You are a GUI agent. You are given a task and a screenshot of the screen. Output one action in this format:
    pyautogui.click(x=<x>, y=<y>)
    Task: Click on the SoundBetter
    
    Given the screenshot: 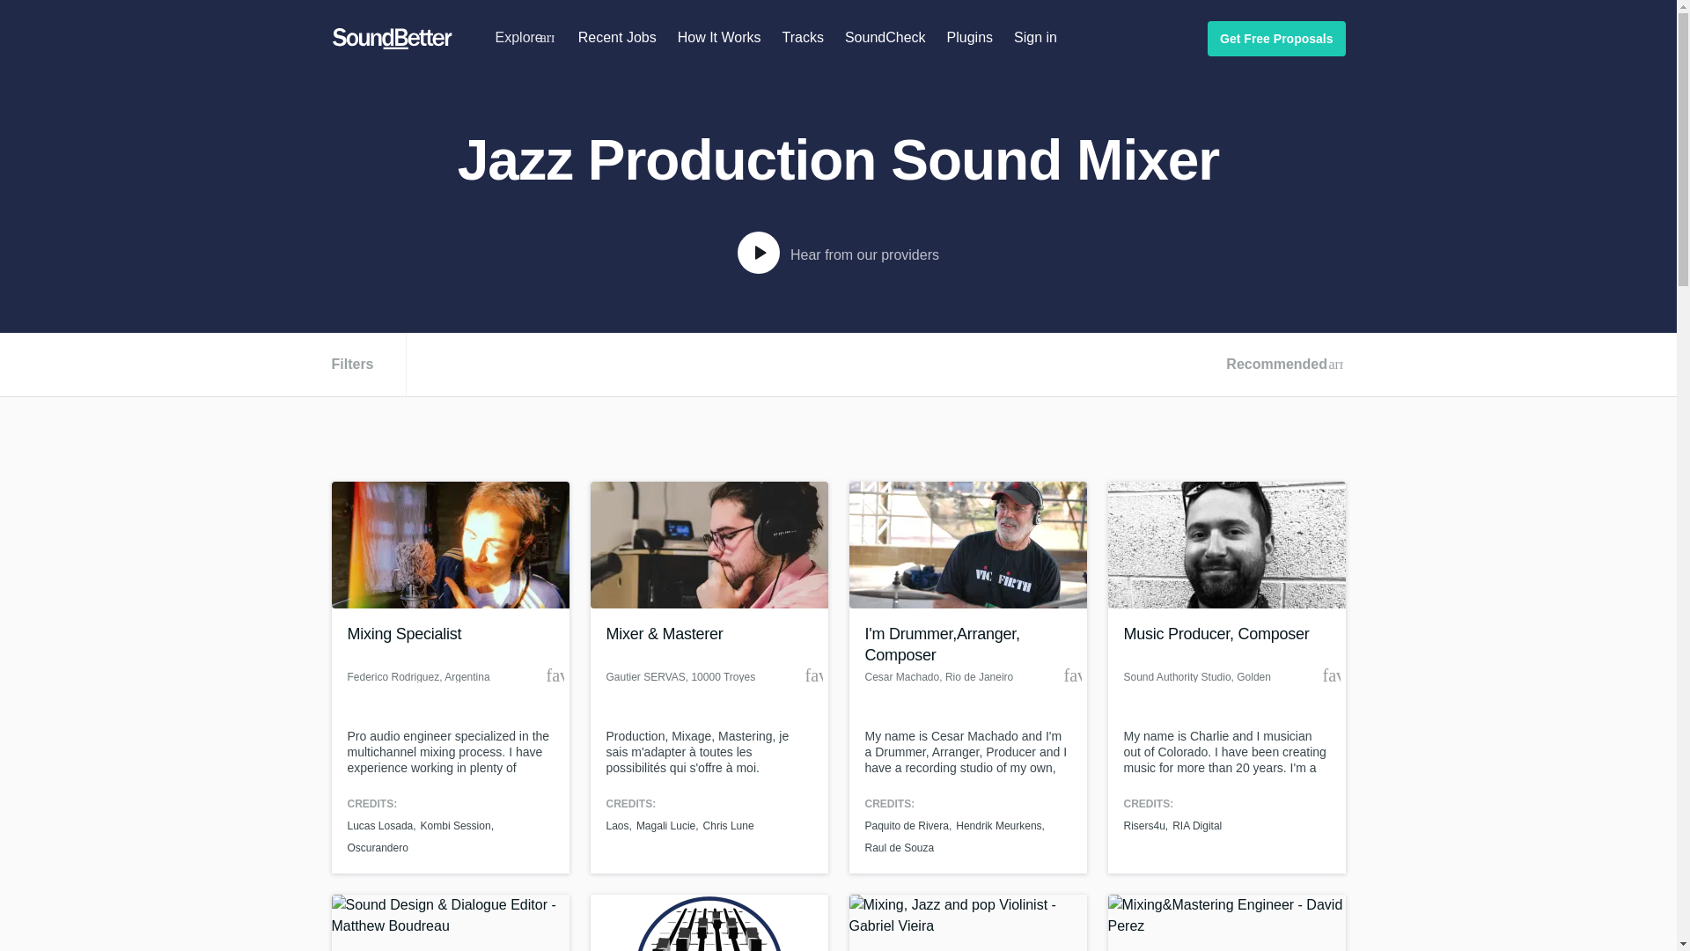 What is the action you would take?
    pyautogui.click(x=392, y=39)
    